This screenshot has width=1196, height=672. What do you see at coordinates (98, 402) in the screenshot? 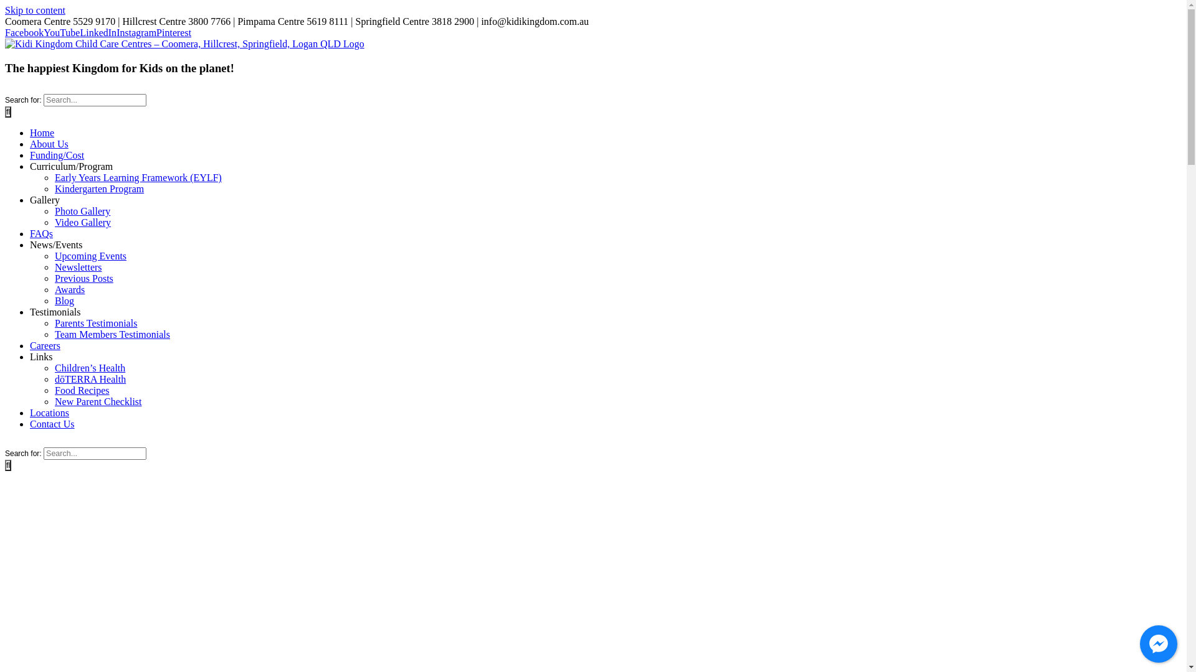
I see `New Parent Checklist` at bounding box center [98, 402].